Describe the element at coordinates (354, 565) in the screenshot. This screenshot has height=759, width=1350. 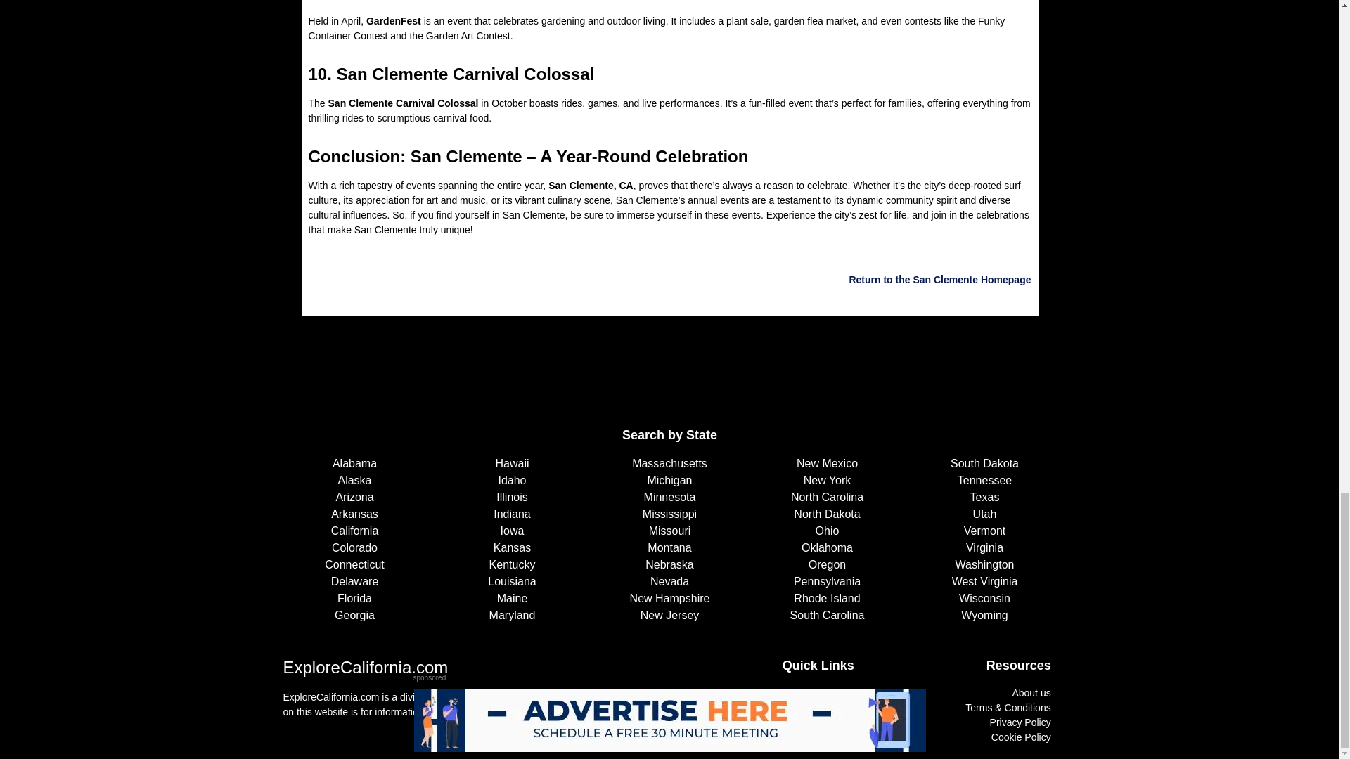
I see `Connecticut` at that location.